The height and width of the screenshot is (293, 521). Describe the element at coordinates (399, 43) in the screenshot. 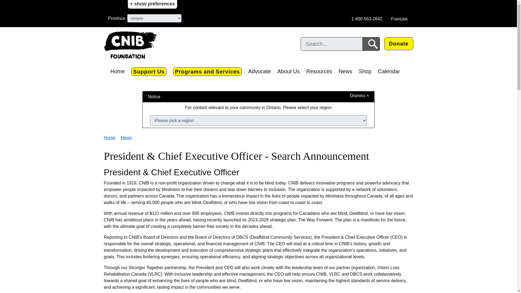

I see `Donate` at that location.